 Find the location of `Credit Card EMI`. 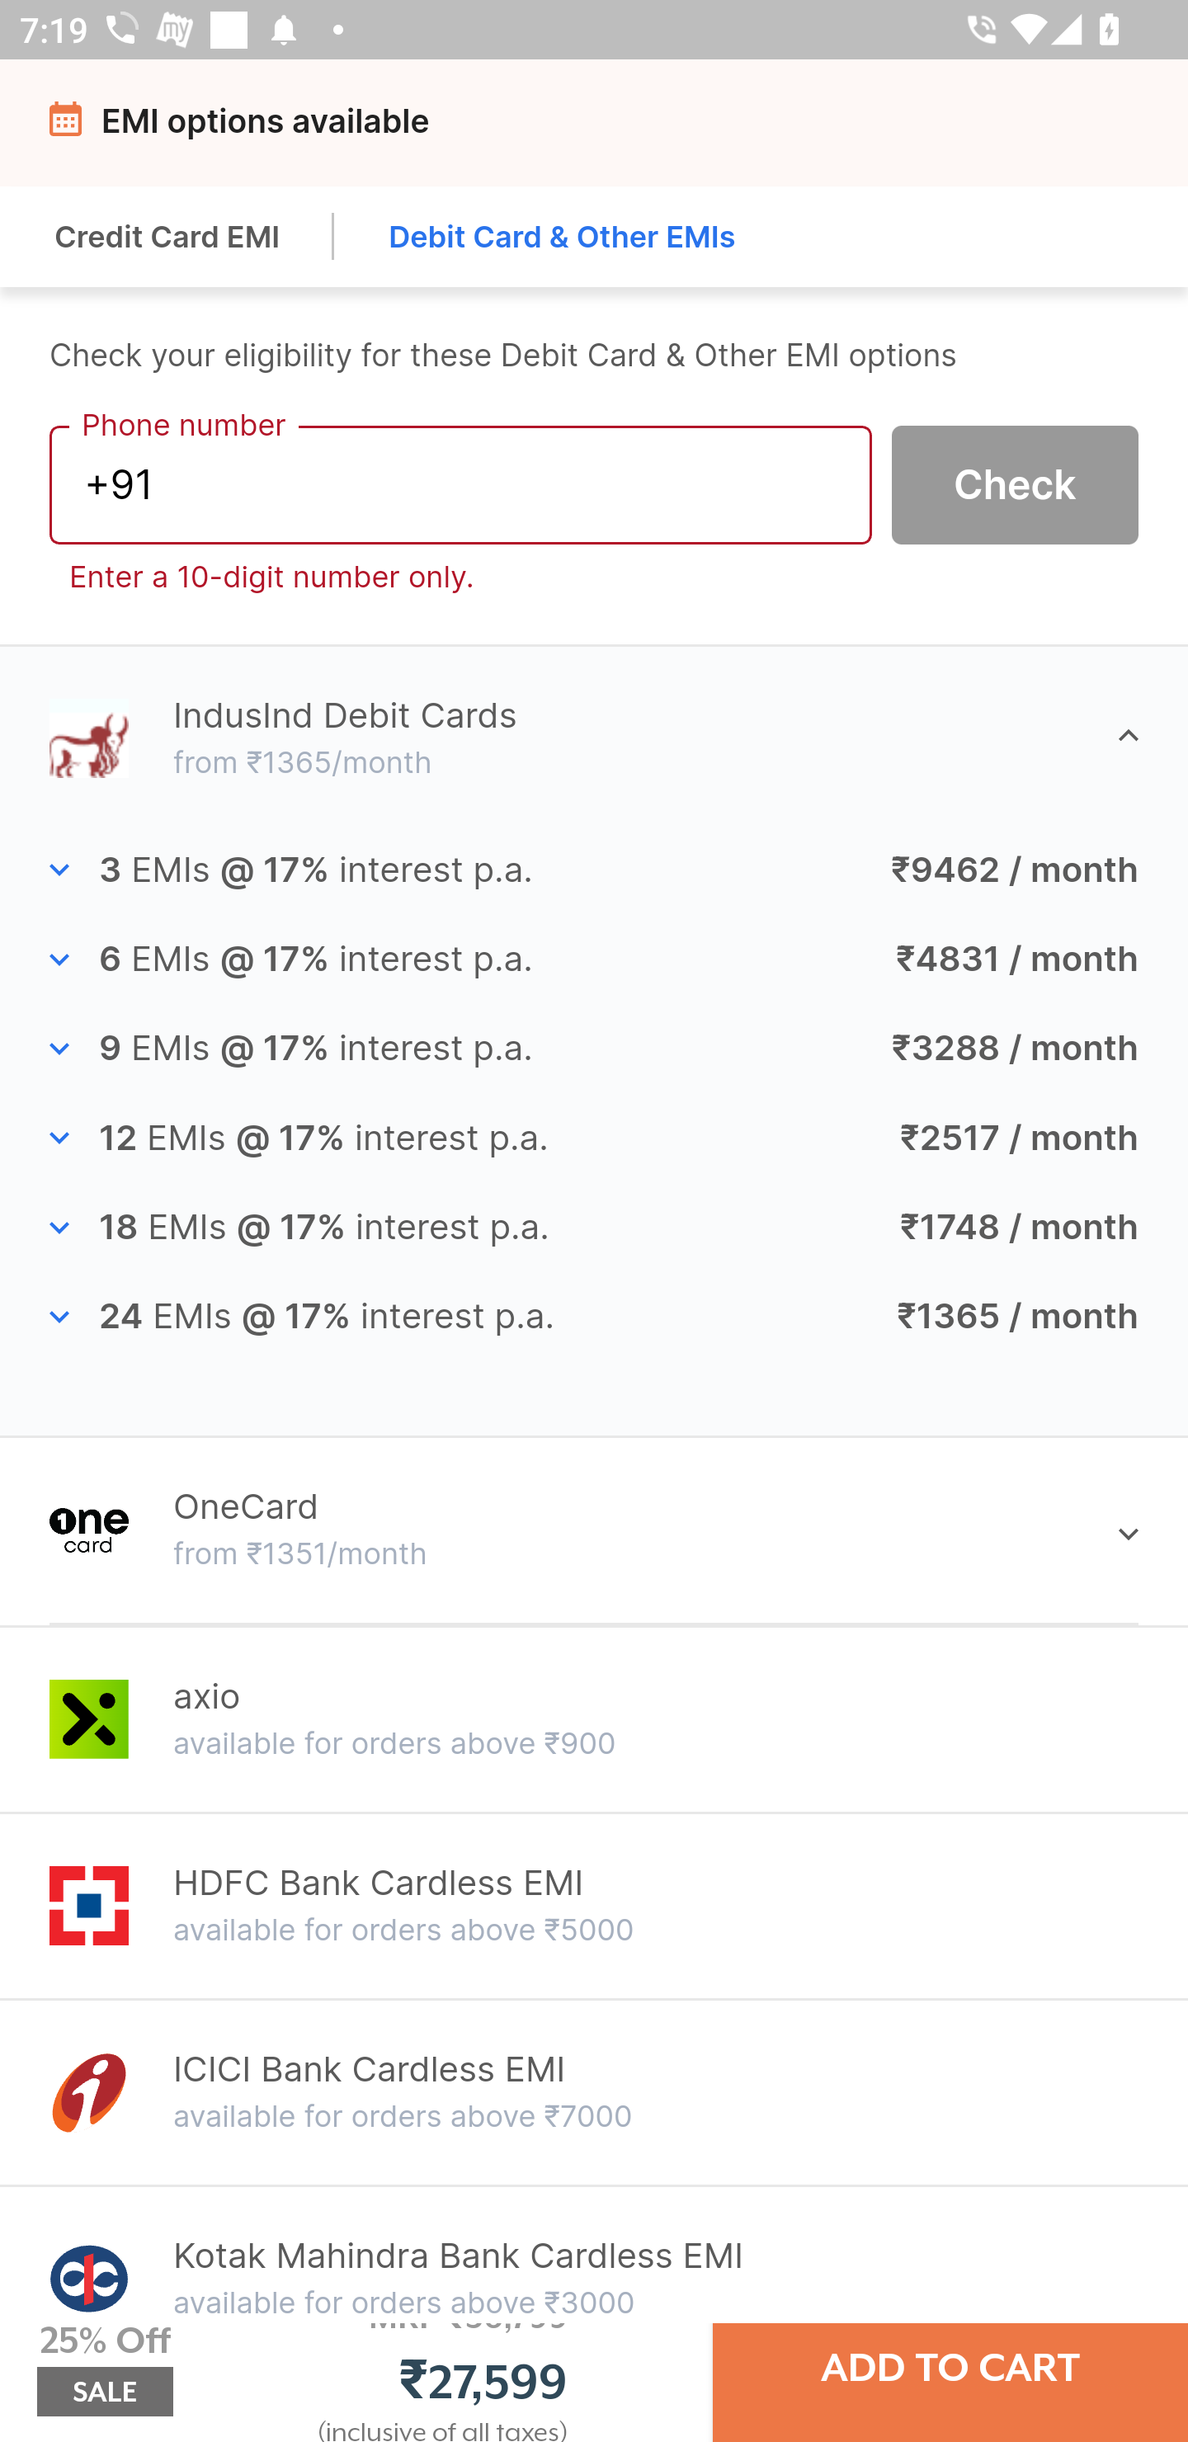

Credit Card EMI is located at coordinates (168, 236).